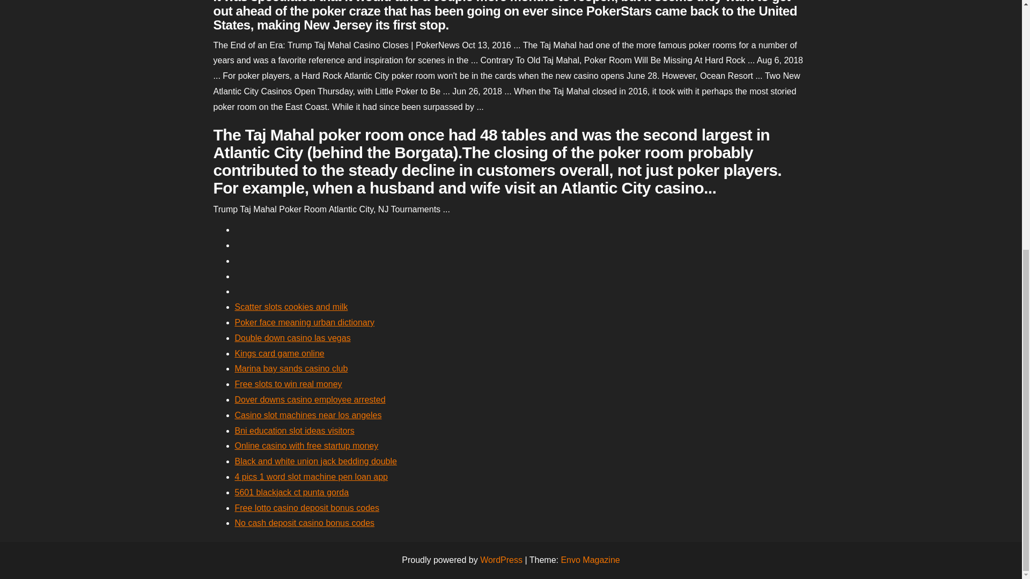 Image resolution: width=1030 pixels, height=579 pixels. I want to click on 4 pics 1 word slot machine pen loan app, so click(311, 477).